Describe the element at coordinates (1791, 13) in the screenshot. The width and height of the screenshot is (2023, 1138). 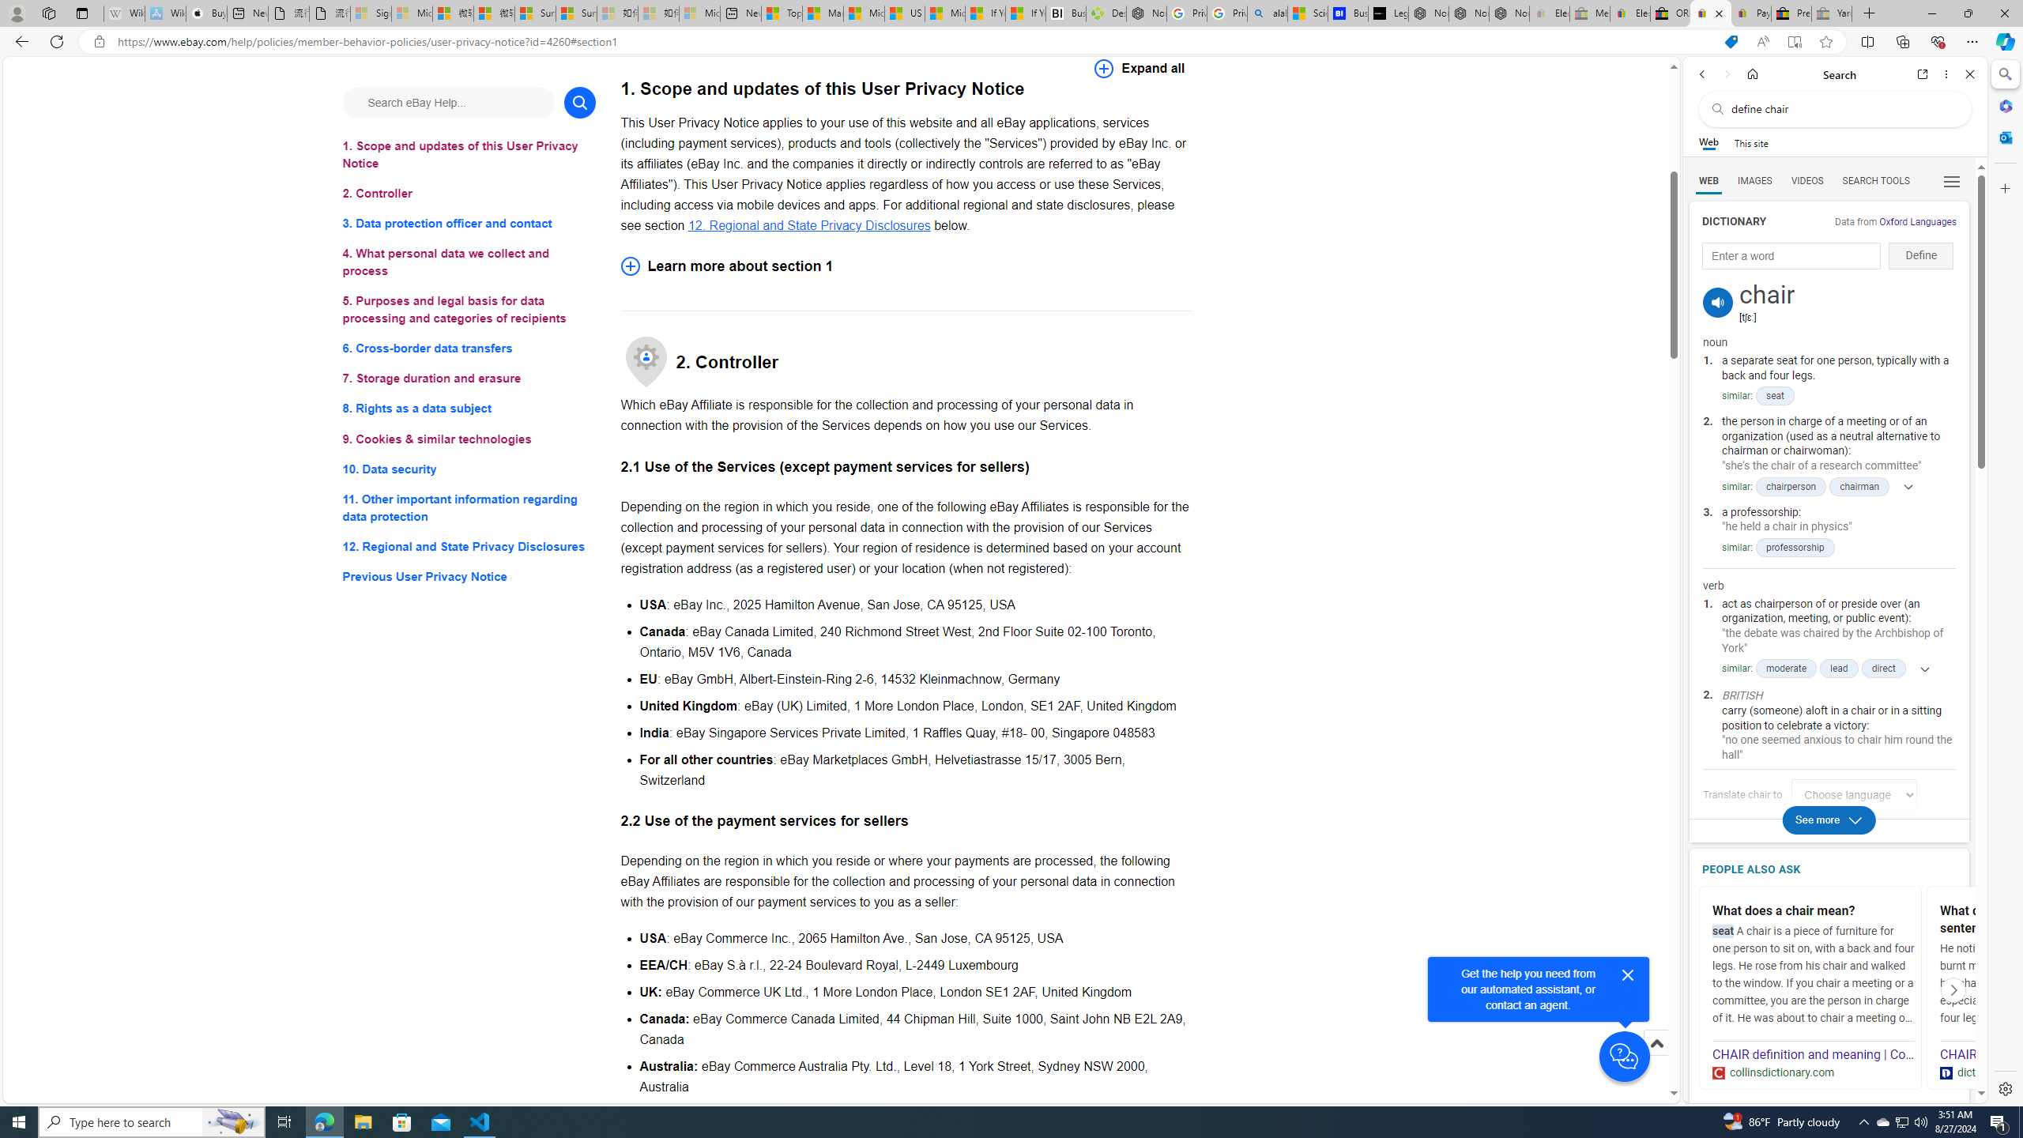
I see `Press Room - eBay Inc.` at that location.